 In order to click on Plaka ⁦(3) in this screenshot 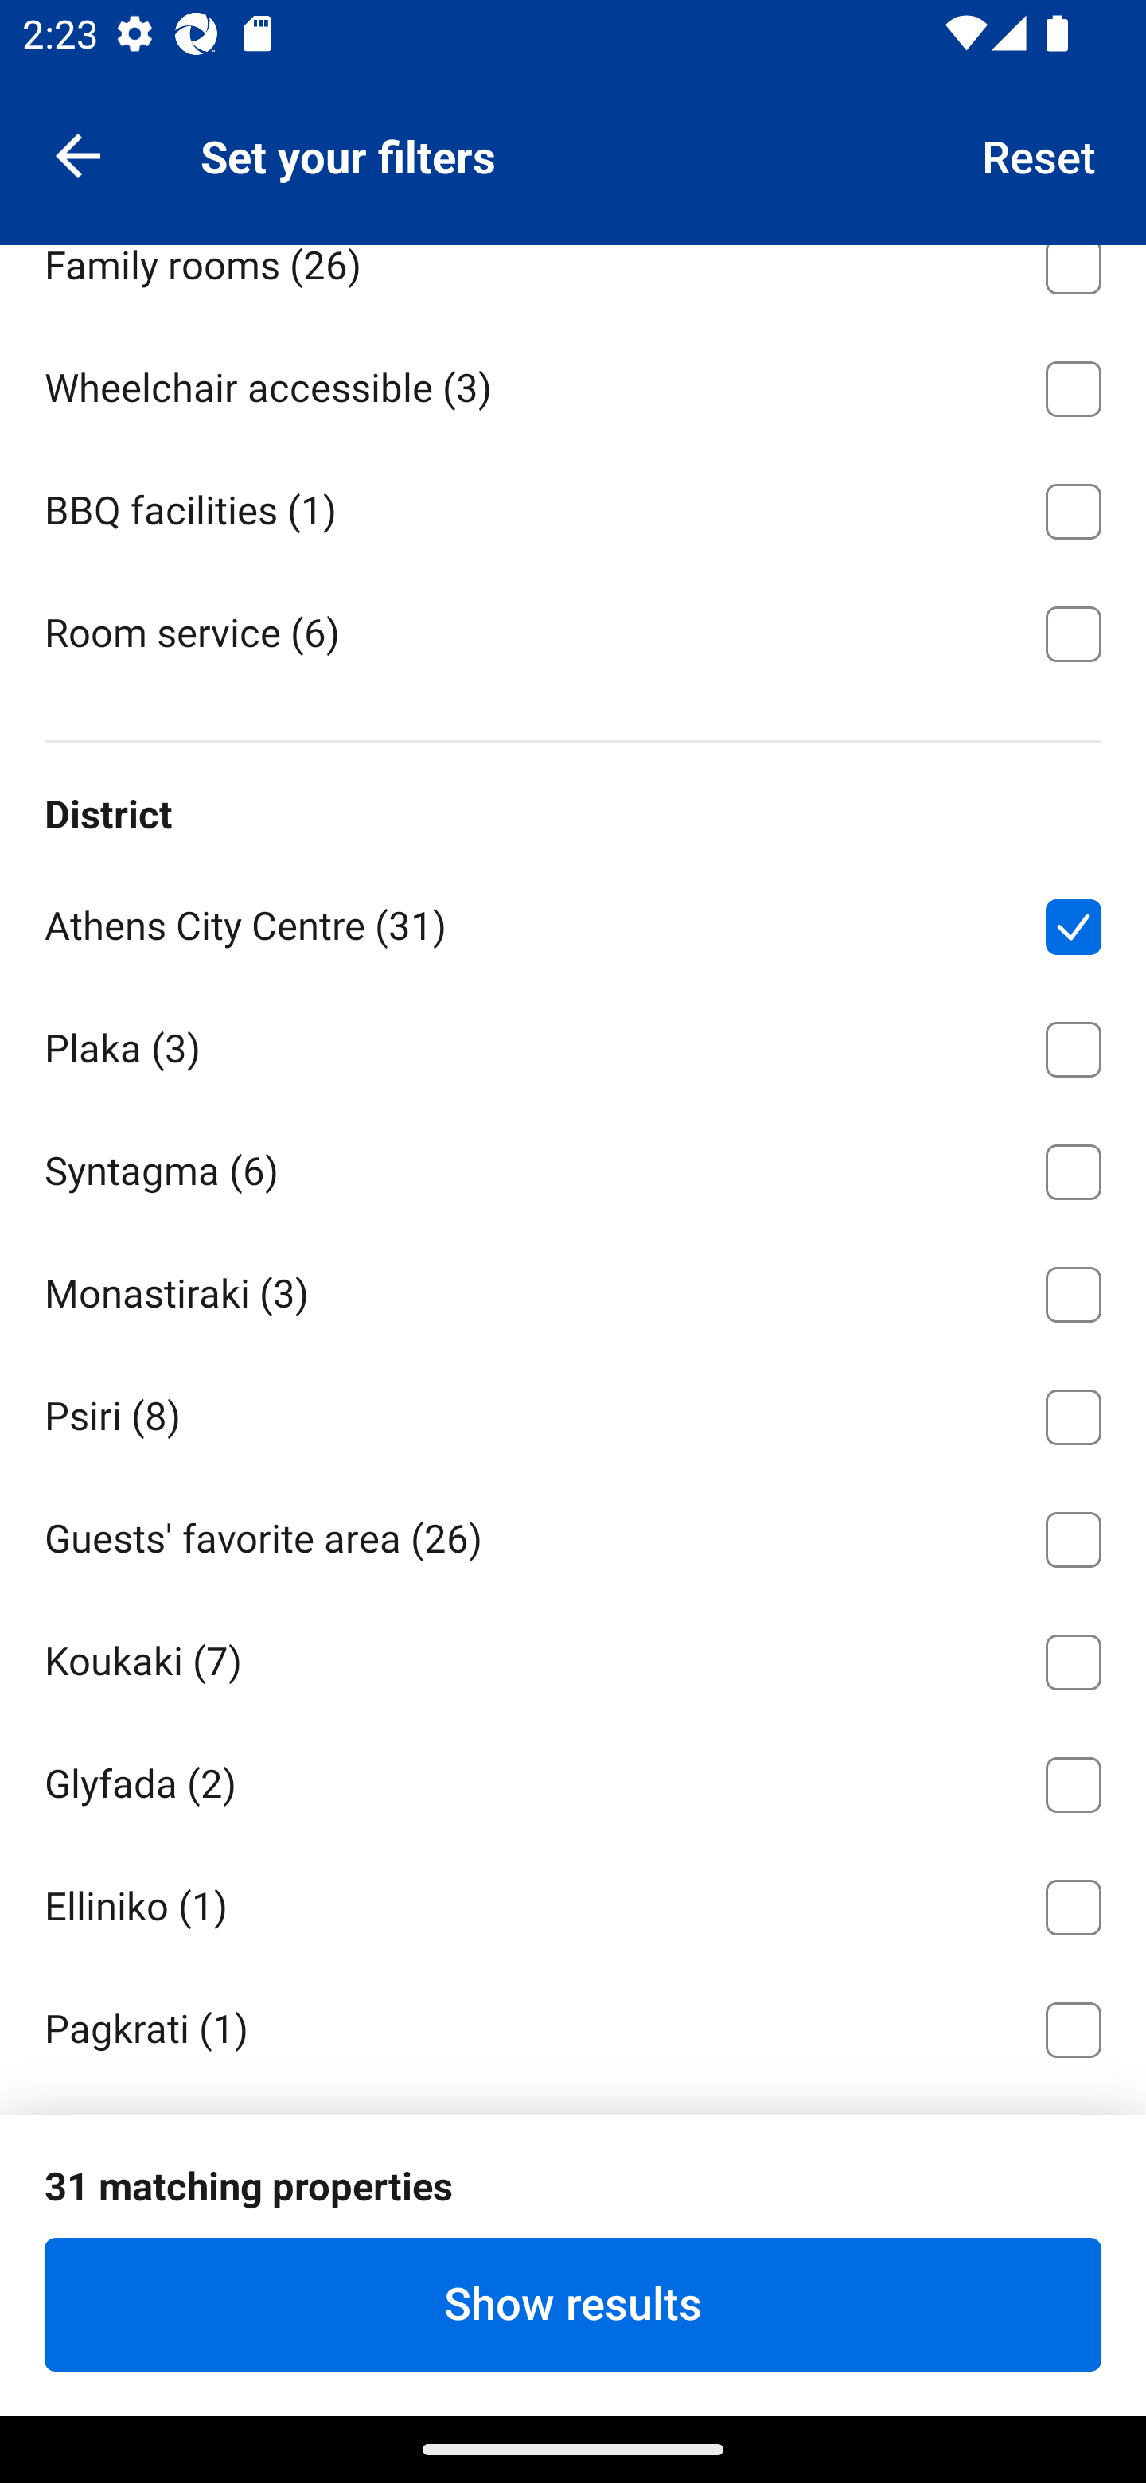, I will do `click(573, 1044)`.